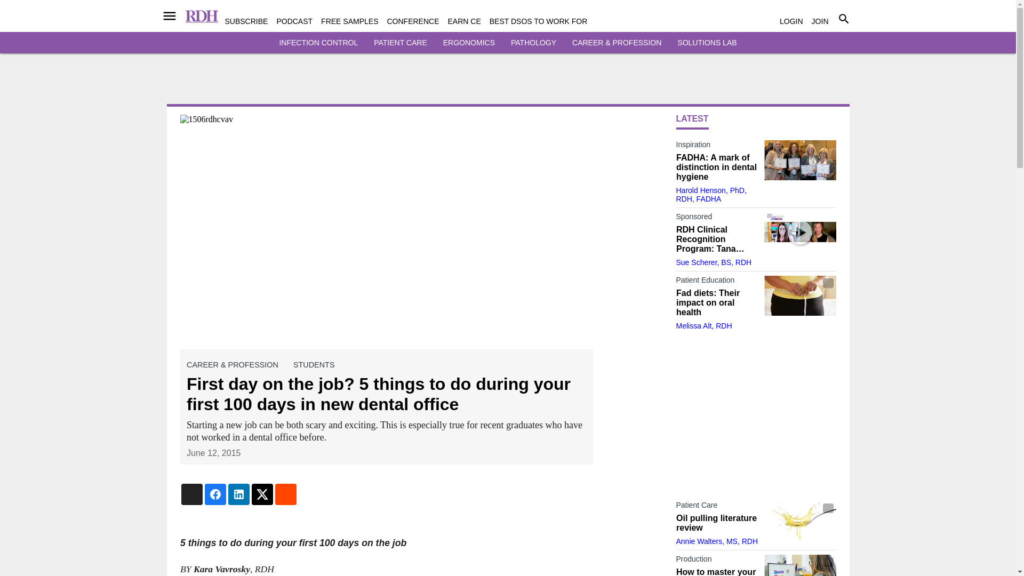  Describe the element at coordinates (465, 21) in the screenshot. I see `EARN CE` at that location.